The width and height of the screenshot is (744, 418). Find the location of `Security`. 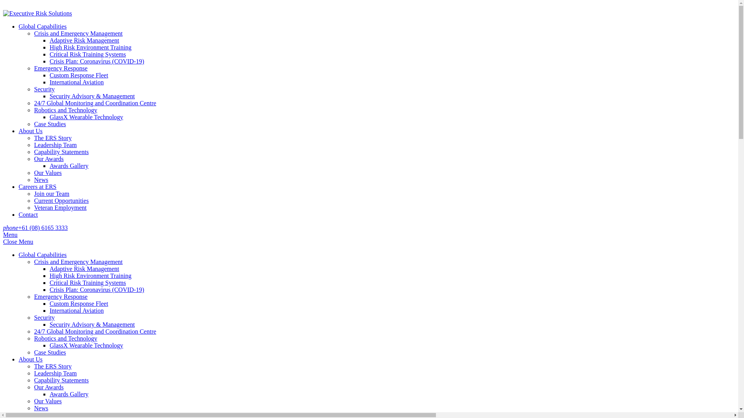

Security is located at coordinates (44, 89).